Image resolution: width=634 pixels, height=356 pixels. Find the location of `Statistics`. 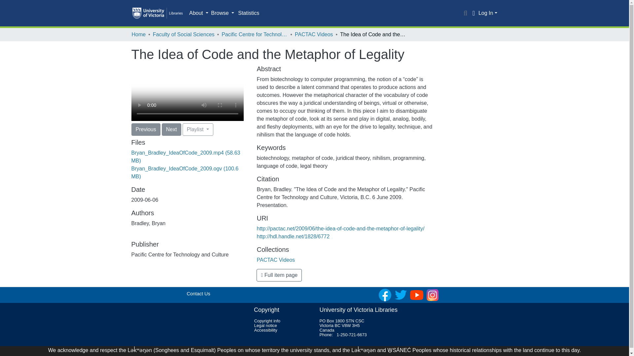

Statistics is located at coordinates (248, 13).